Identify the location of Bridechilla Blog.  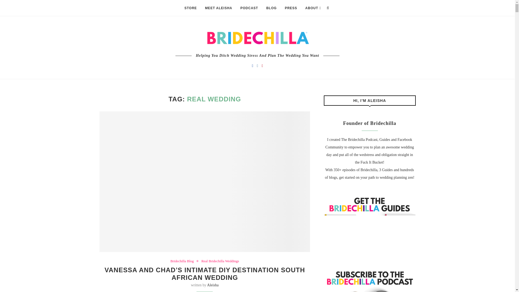
(184, 261).